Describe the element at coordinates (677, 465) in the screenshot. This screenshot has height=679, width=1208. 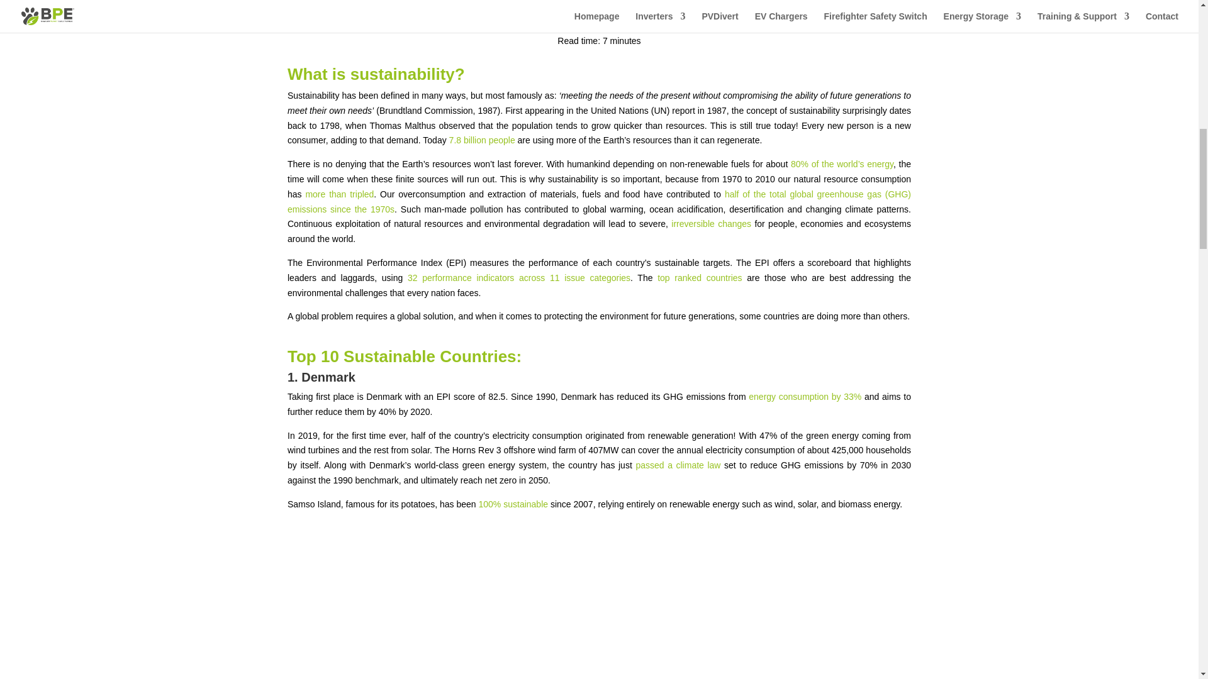
I see `passed a climate law` at that location.